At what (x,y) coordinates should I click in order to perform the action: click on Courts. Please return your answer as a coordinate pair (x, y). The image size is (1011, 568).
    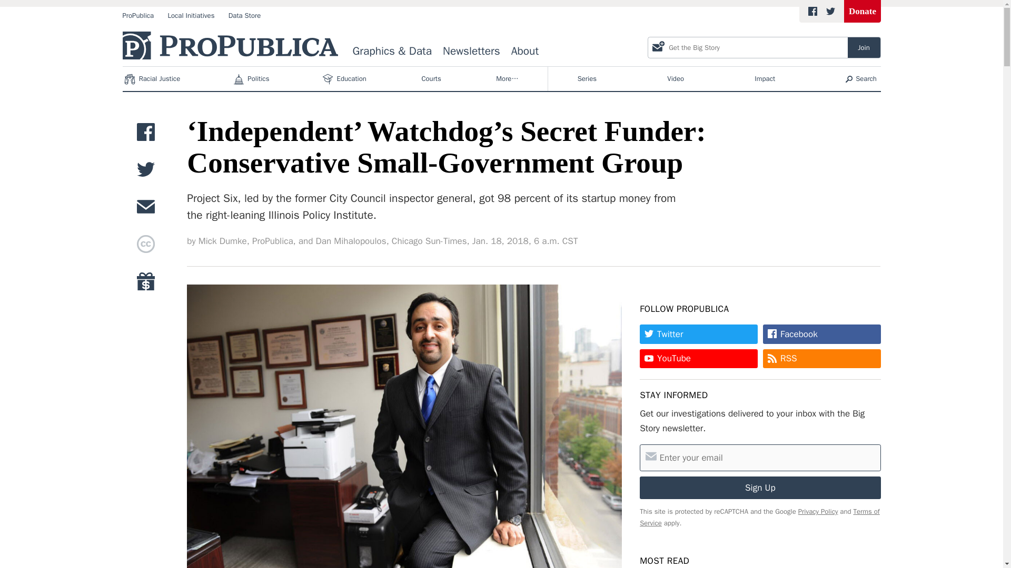
    Looking at the image, I should click on (431, 79).